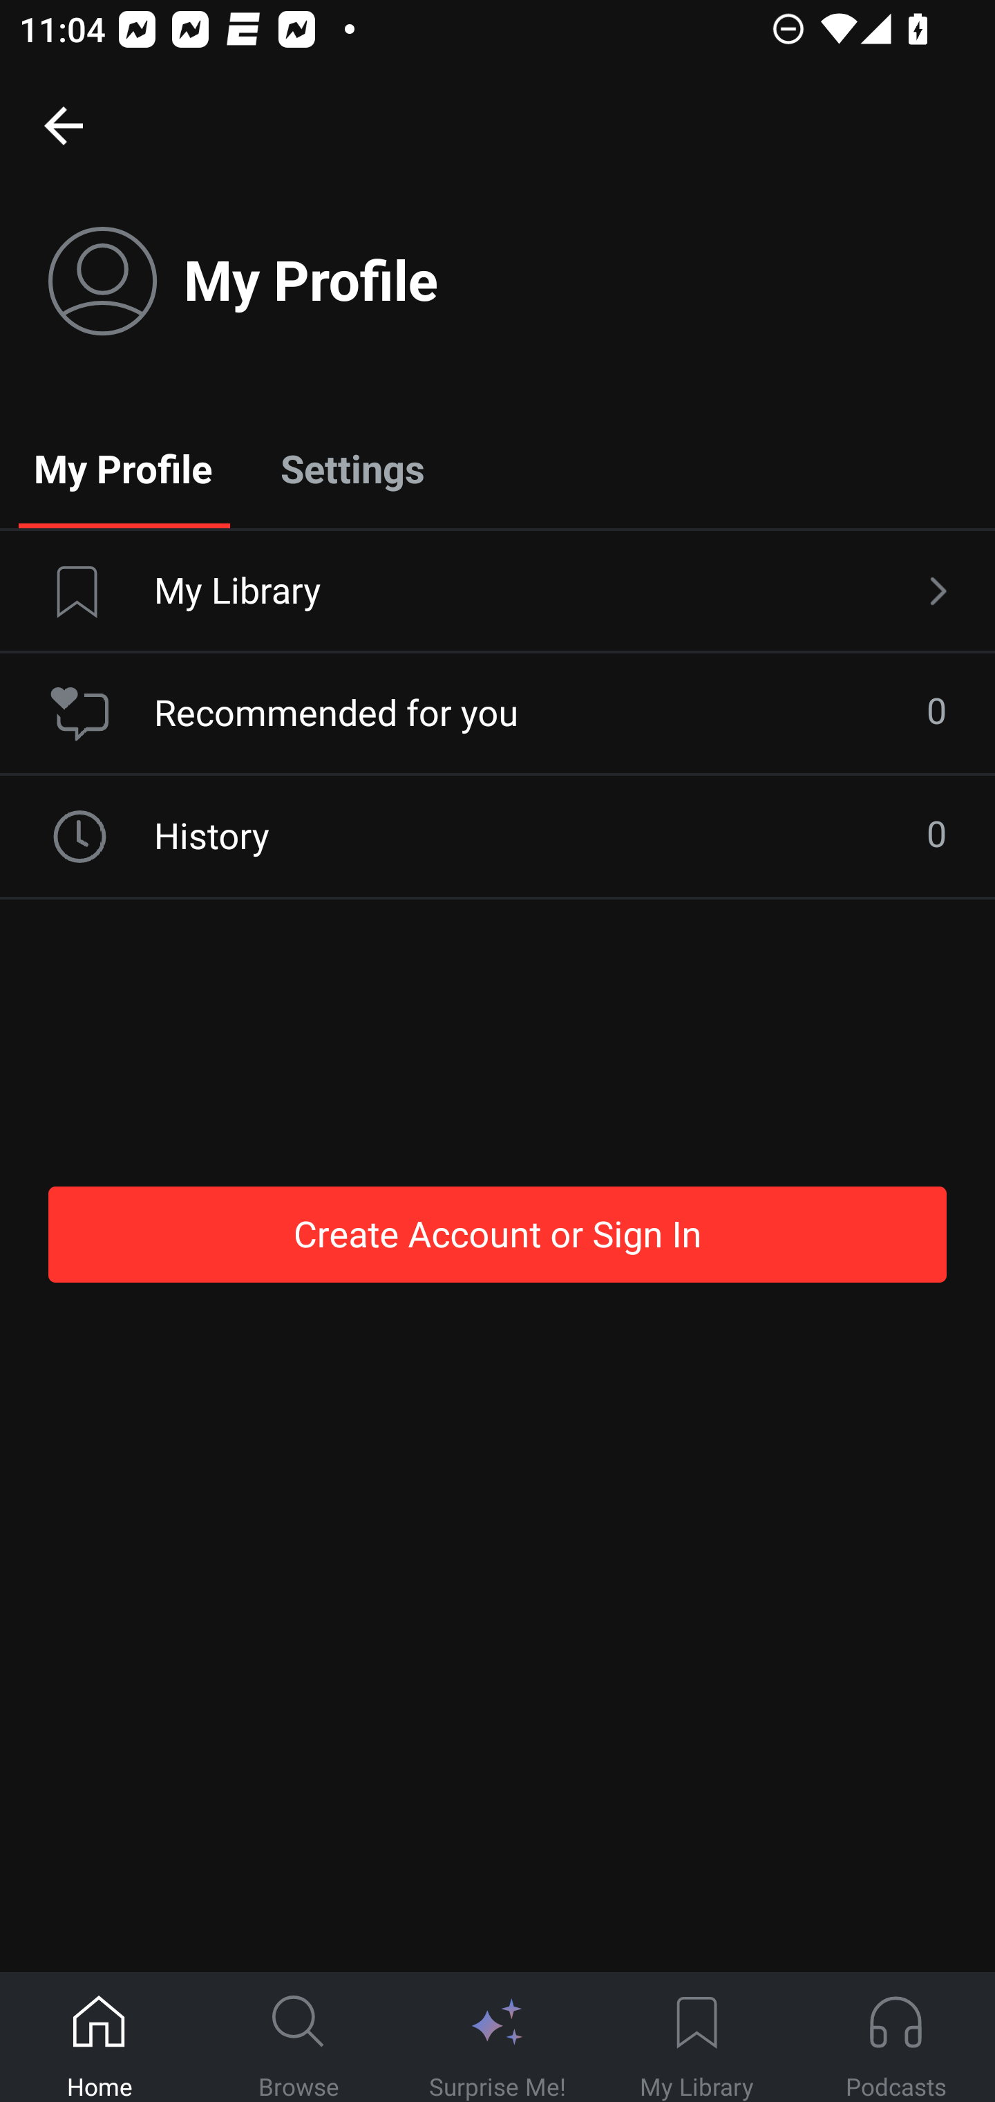  Describe the element at coordinates (497, 837) in the screenshot. I see `History 0` at that location.